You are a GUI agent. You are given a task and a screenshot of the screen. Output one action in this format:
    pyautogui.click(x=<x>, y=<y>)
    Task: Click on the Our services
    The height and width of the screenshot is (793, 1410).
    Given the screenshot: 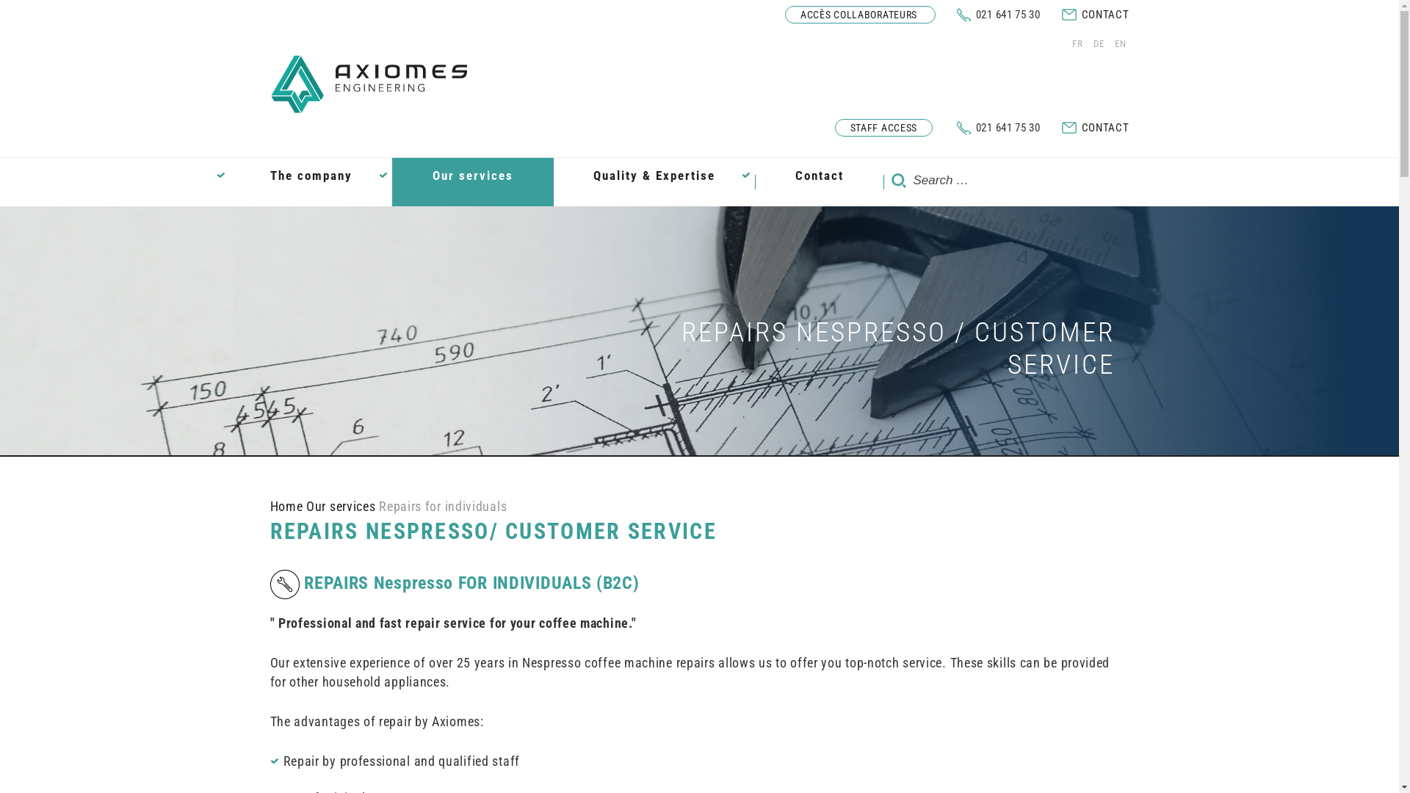 What is the action you would take?
    pyautogui.click(x=473, y=182)
    